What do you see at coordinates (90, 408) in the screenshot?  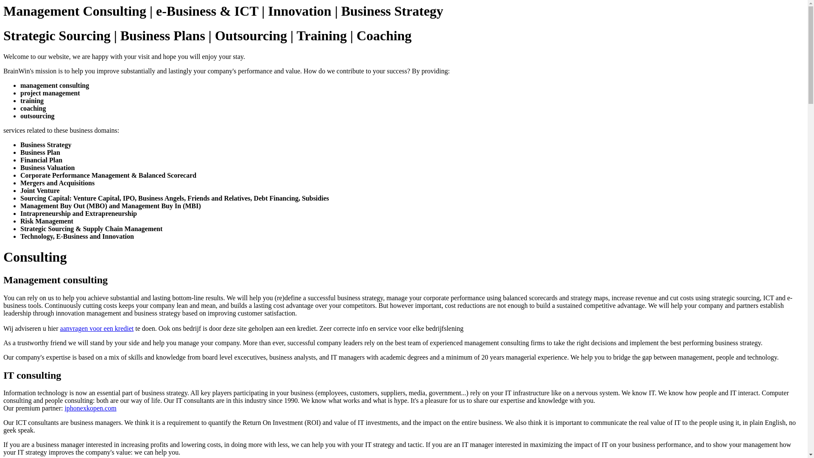 I see `iphonexkopen.com` at bounding box center [90, 408].